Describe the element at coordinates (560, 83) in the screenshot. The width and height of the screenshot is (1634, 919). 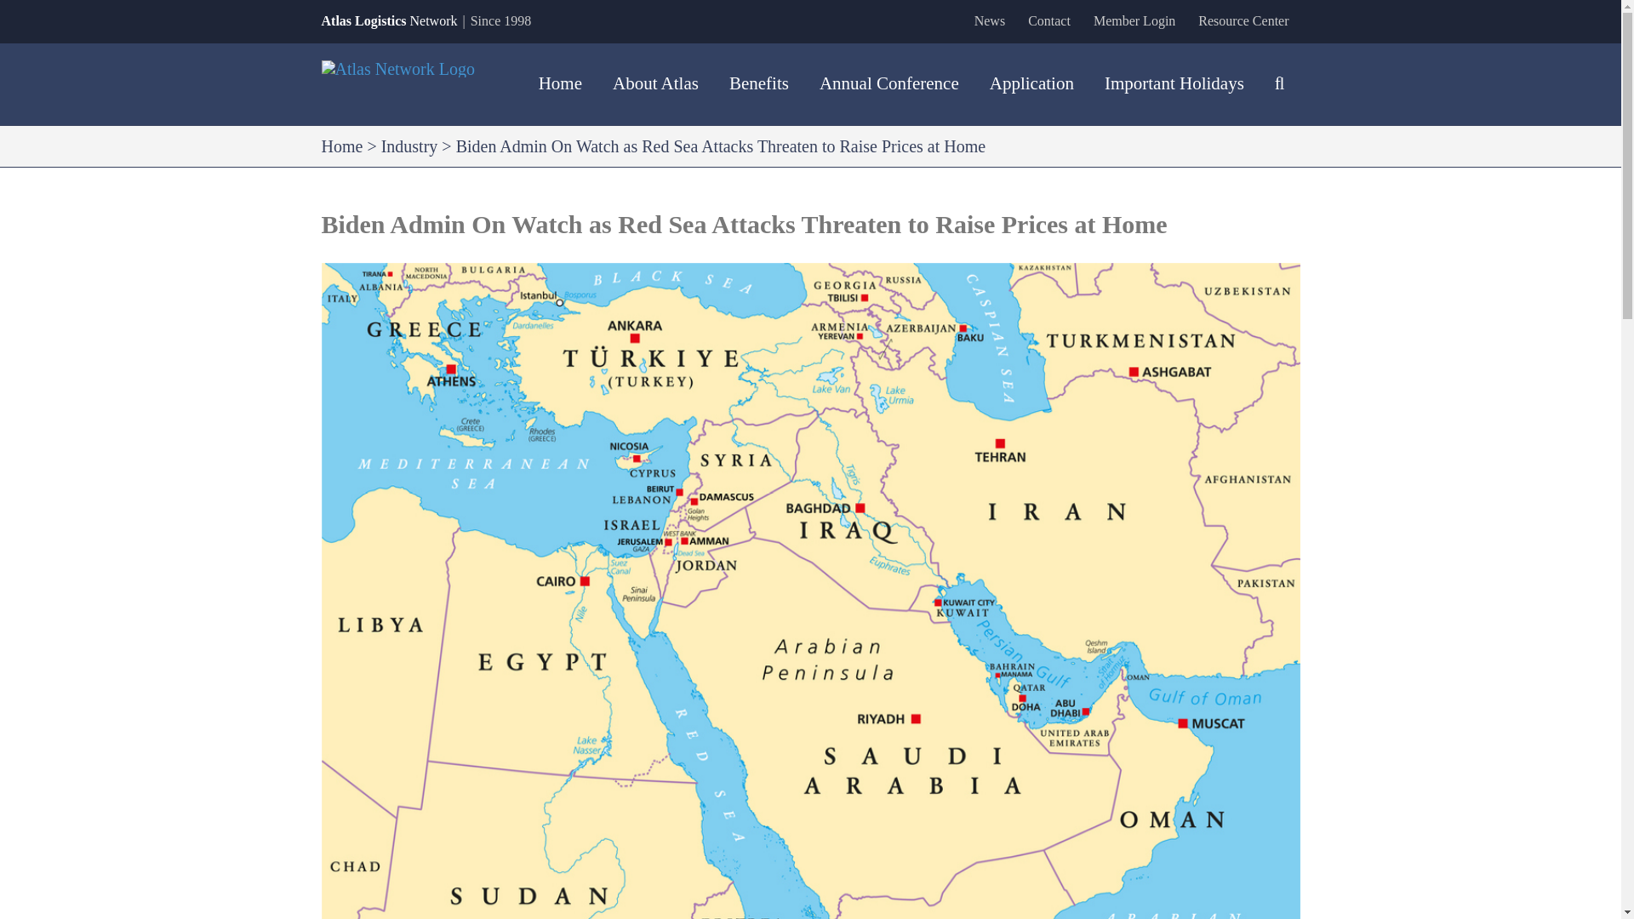
I see `Home` at that location.